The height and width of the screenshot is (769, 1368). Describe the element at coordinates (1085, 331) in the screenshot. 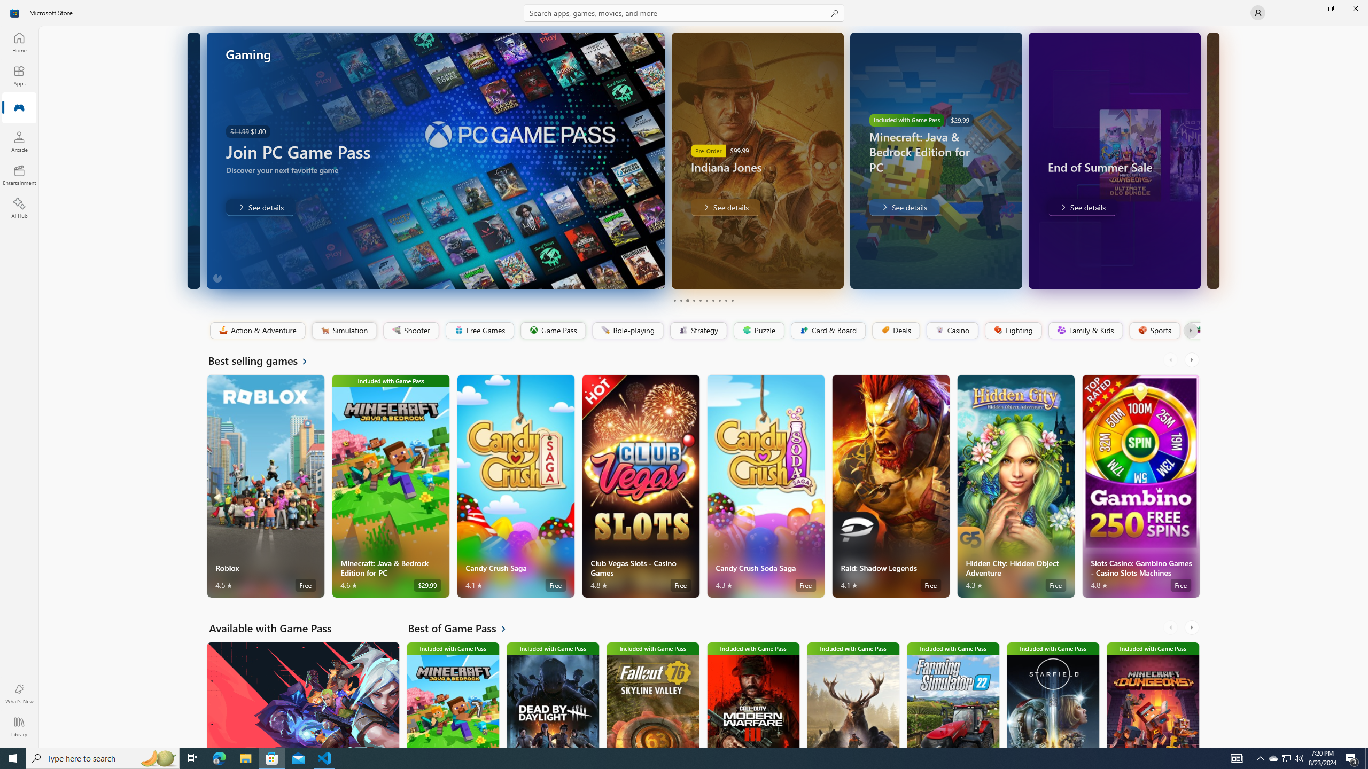

I see `Family & Kids` at that location.